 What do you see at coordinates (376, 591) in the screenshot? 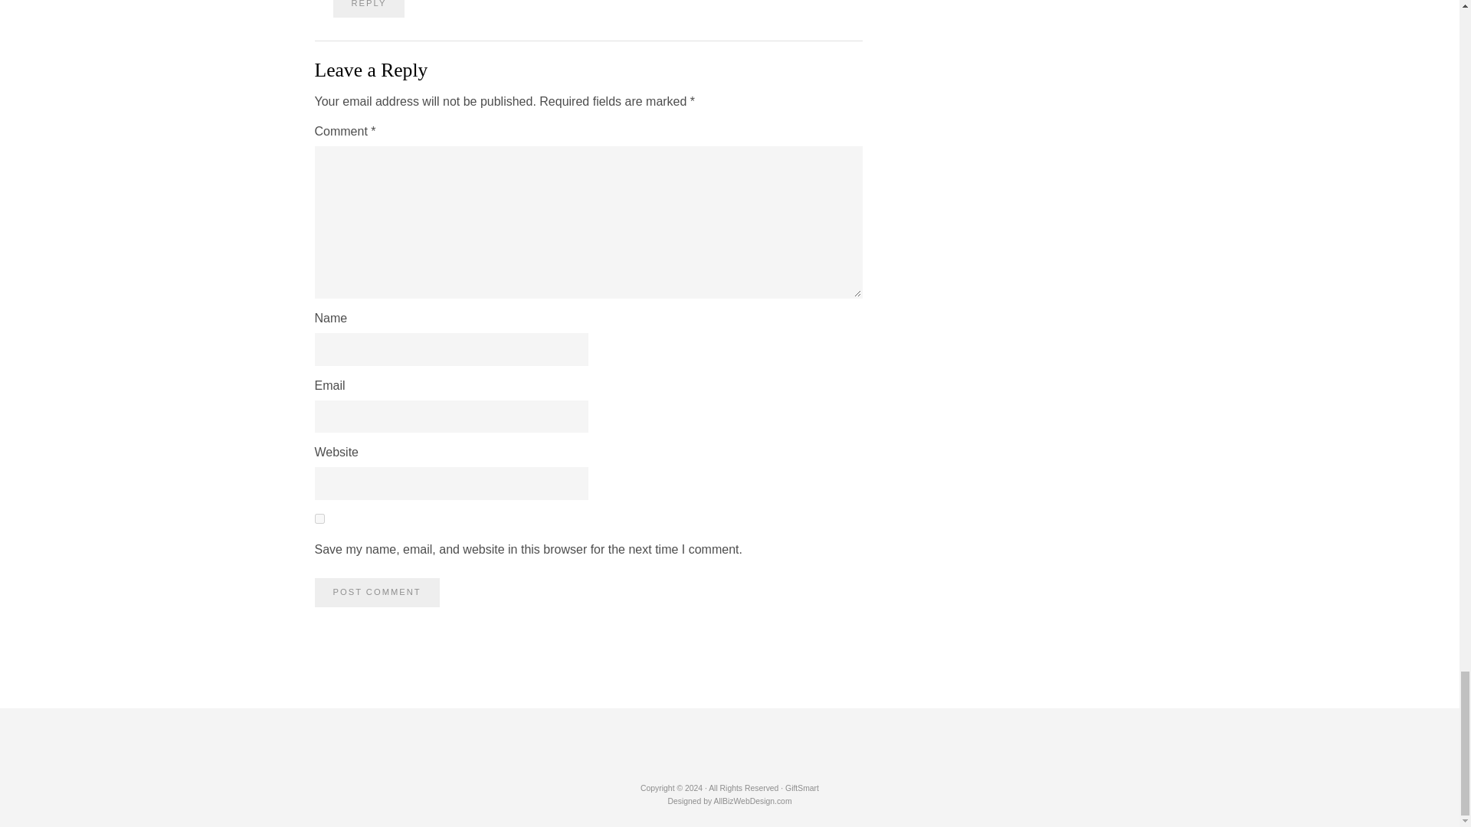
I see `Post Comment` at bounding box center [376, 591].